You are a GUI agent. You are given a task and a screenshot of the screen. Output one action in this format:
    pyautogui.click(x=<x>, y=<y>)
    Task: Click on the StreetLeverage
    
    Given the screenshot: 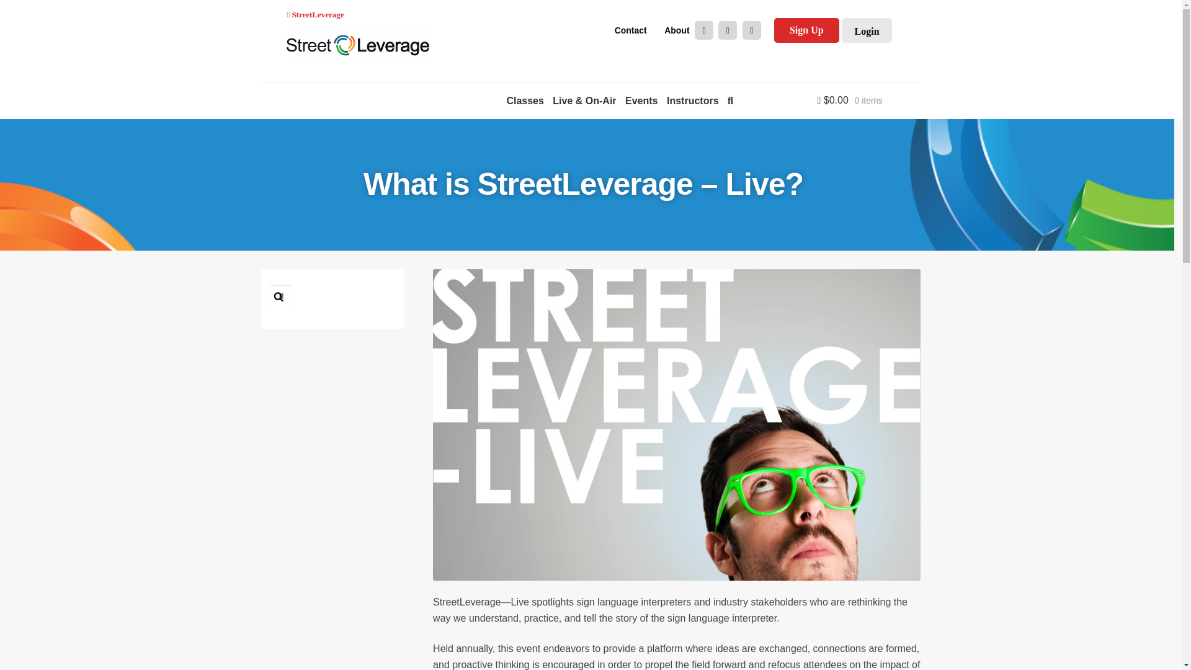 What is the action you would take?
    pyautogui.click(x=315, y=15)
    